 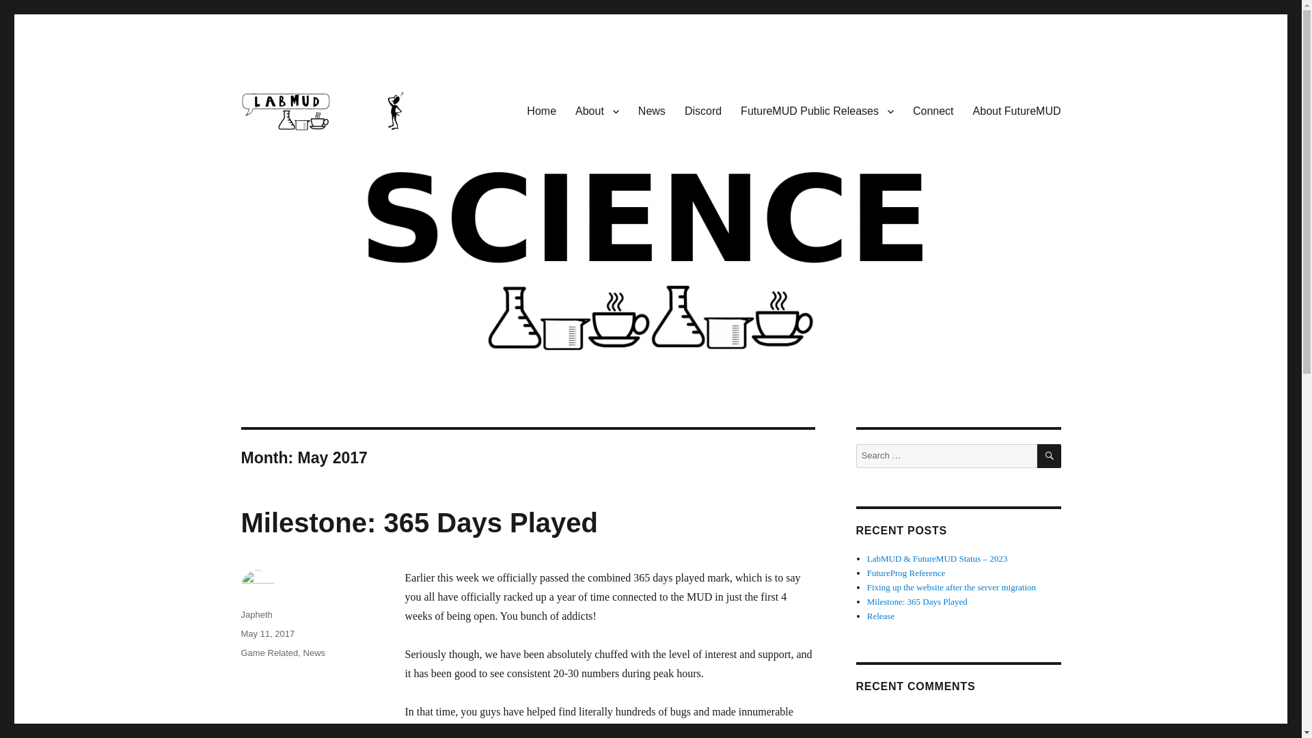 I want to click on Connect, so click(x=933, y=111).